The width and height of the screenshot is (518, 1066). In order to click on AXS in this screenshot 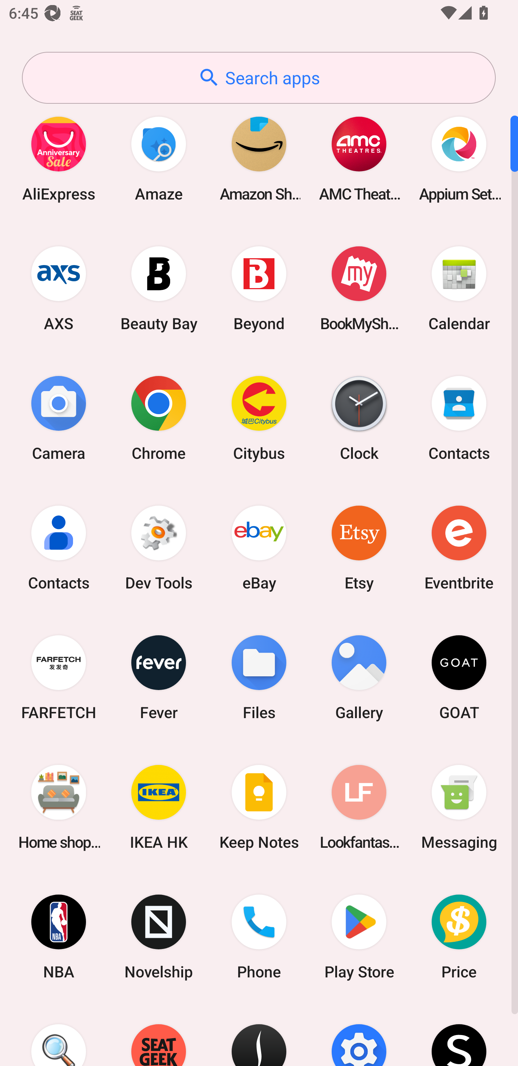, I will do `click(59, 288)`.